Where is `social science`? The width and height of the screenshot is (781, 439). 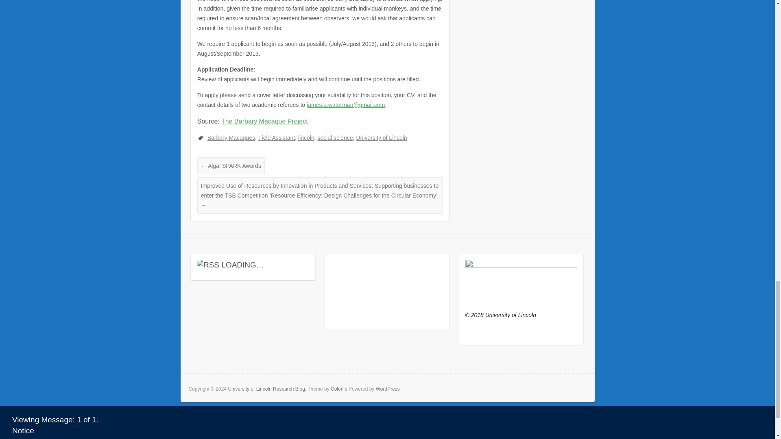 social science is located at coordinates (335, 137).